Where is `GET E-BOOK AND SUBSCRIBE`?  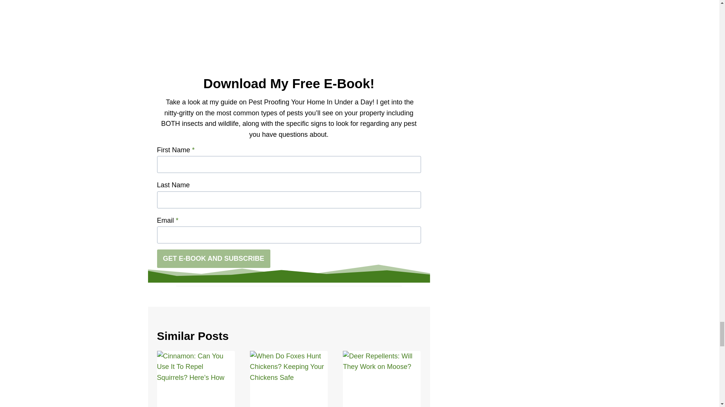
GET E-BOOK AND SUBSCRIBE is located at coordinates (214, 259).